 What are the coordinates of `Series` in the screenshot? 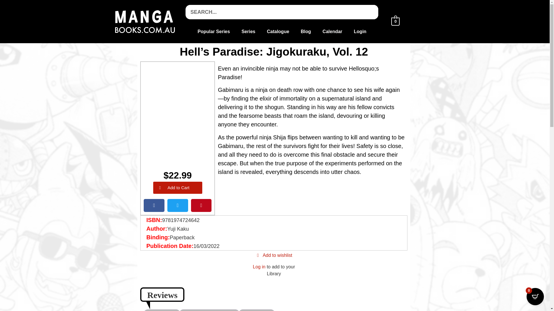 It's located at (248, 32).